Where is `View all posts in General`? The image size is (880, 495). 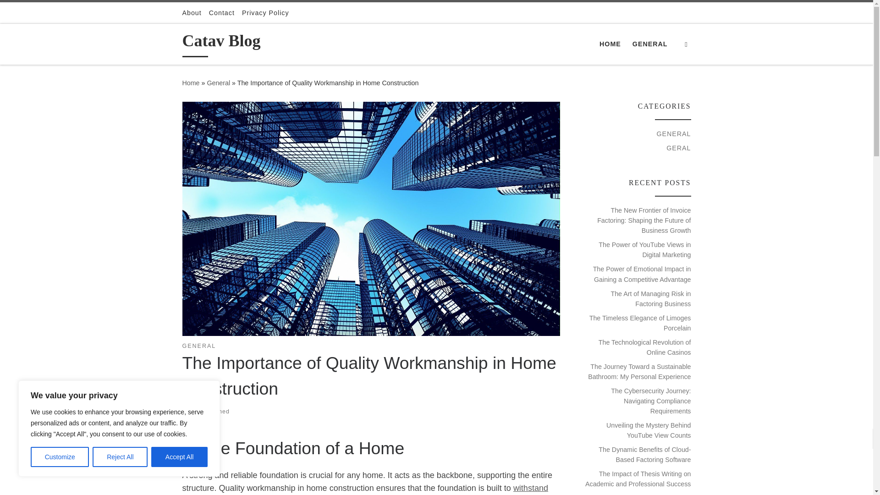 View all posts in General is located at coordinates (199, 346).